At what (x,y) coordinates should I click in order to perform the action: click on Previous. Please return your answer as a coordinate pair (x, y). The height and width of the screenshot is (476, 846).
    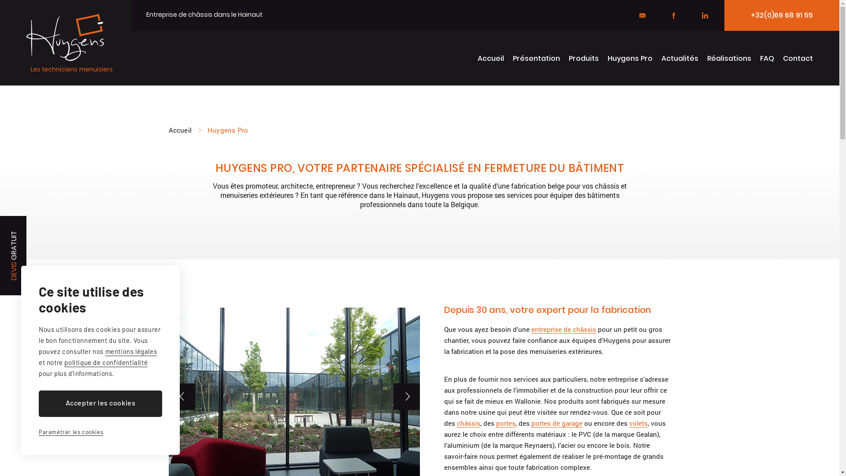
    Looking at the image, I should click on (182, 397).